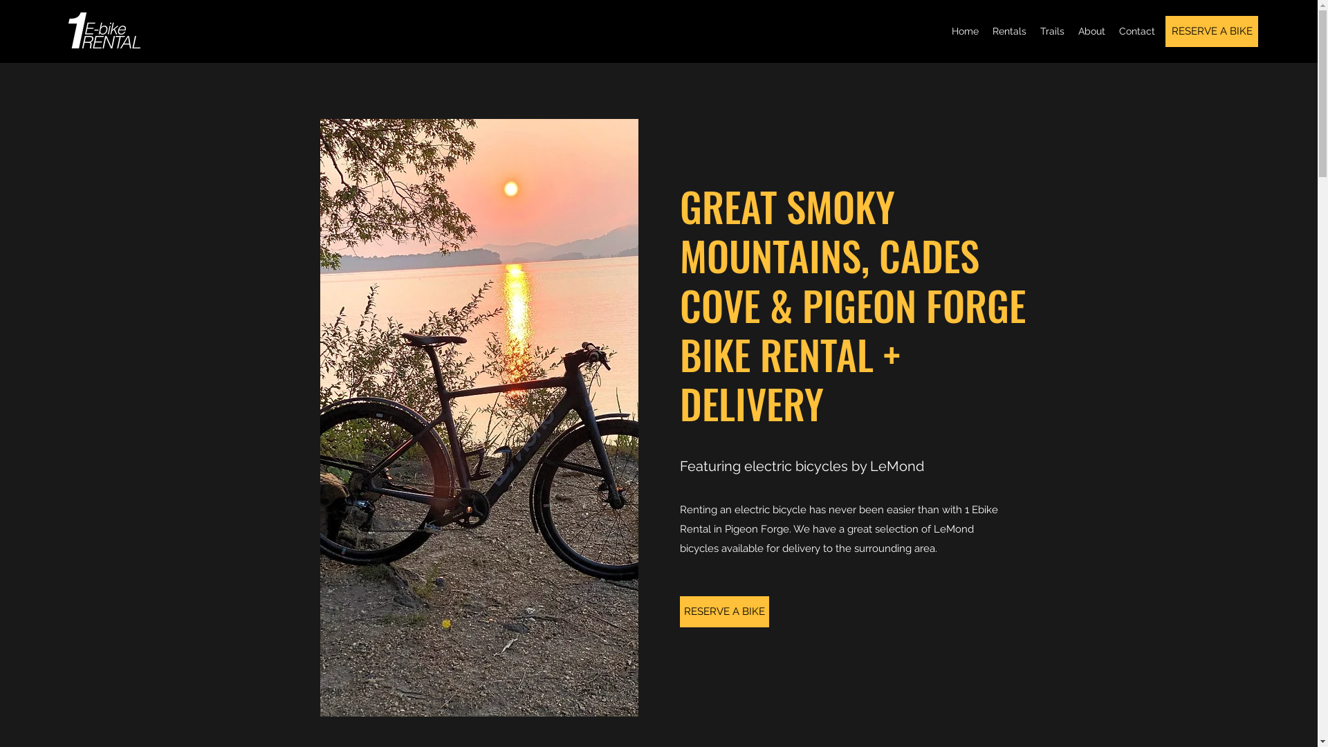 The width and height of the screenshot is (1328, 747). What do you see at coordinates (966, 31) in the screenshot?
I see `Home` at bounding box center [966, 31].